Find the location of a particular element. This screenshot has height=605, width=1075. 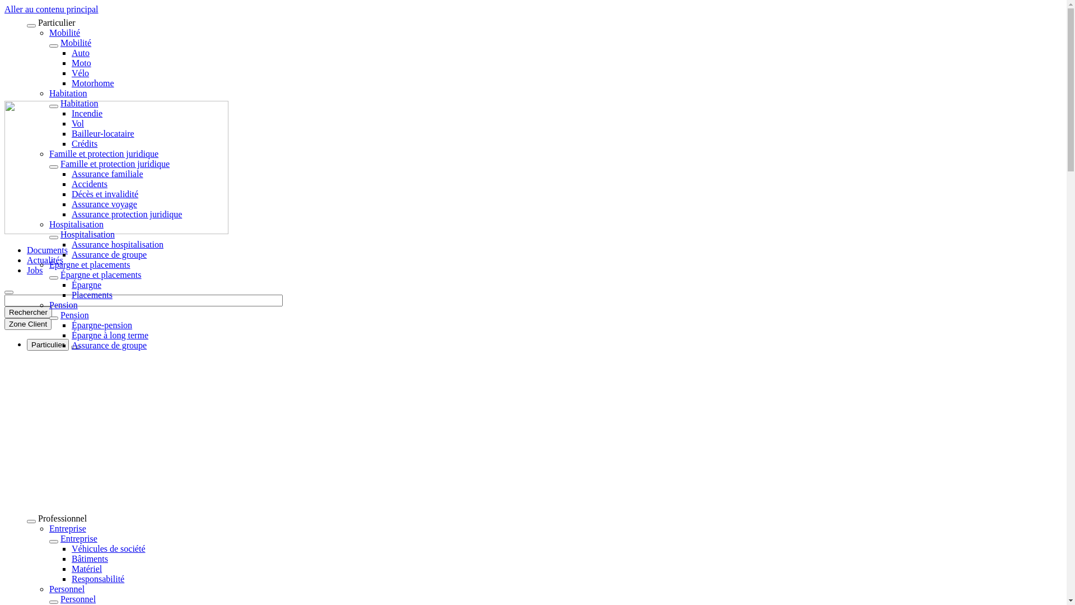

Motorhome is located at coordinates (93, 83).